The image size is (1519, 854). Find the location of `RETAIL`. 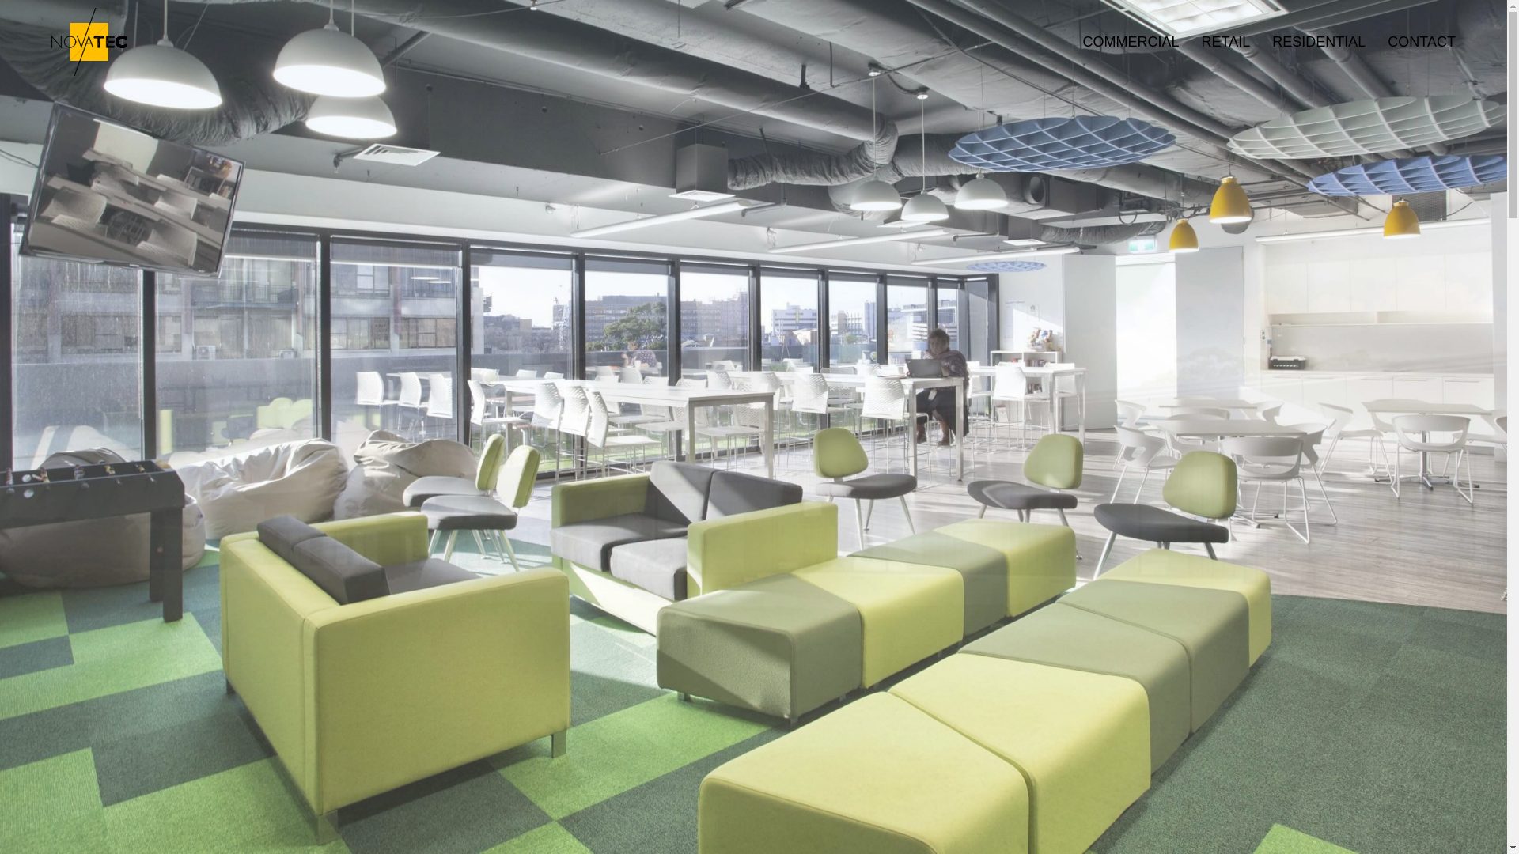

RETAIL is located at coordinates (1215, 43).